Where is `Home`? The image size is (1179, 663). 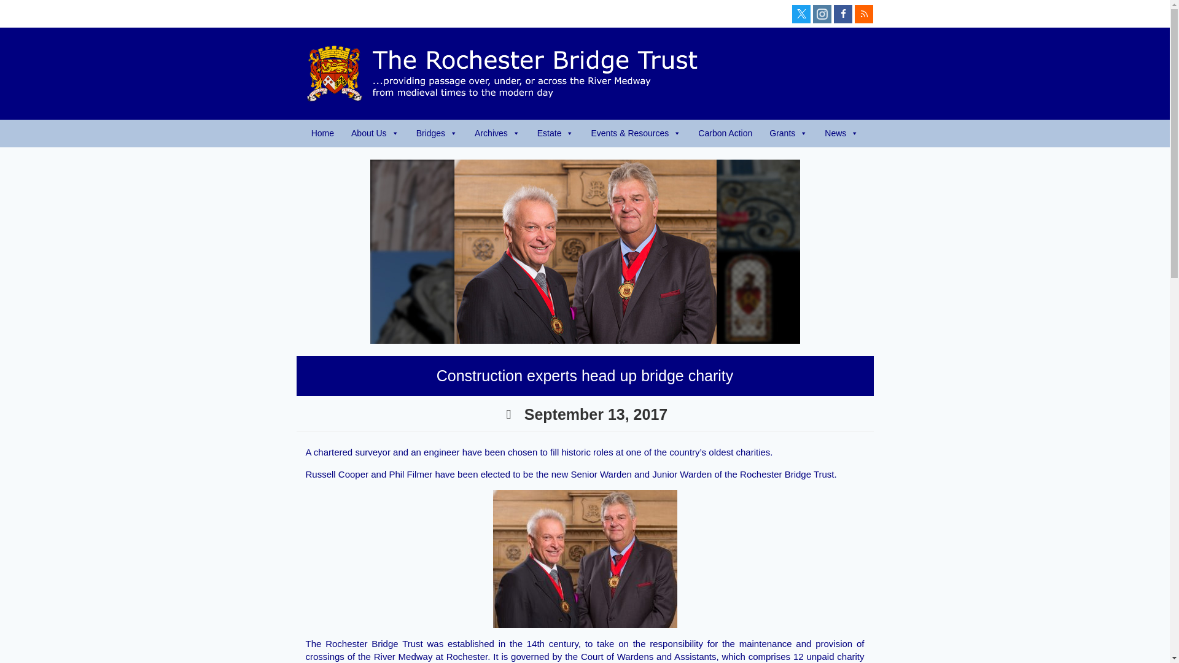
Home is located at coordinates (323, 133).